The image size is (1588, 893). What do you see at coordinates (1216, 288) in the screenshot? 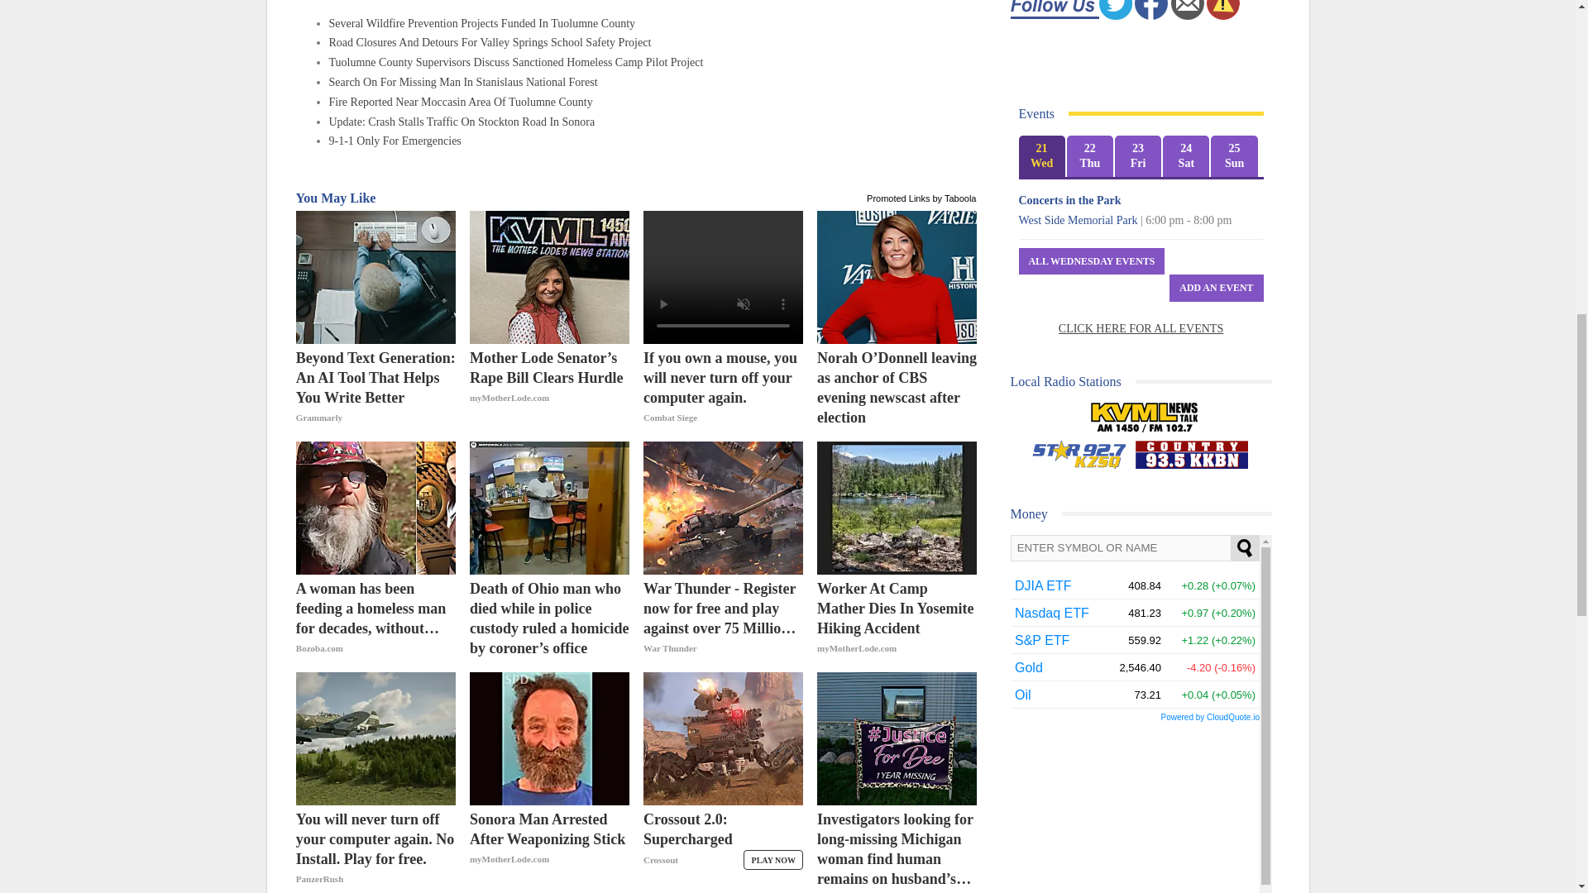
I see `Add An Event` at bounding box center [1216, 288].